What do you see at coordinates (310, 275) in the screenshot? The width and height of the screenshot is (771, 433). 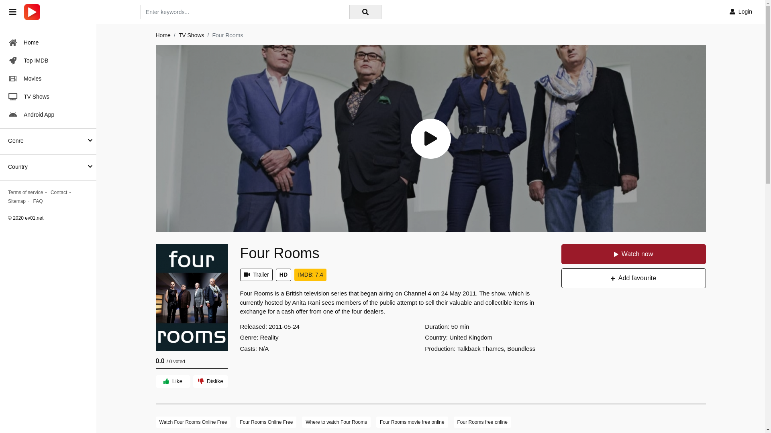 I see `IMDB: 7.4` at bounding box center [310, 275].